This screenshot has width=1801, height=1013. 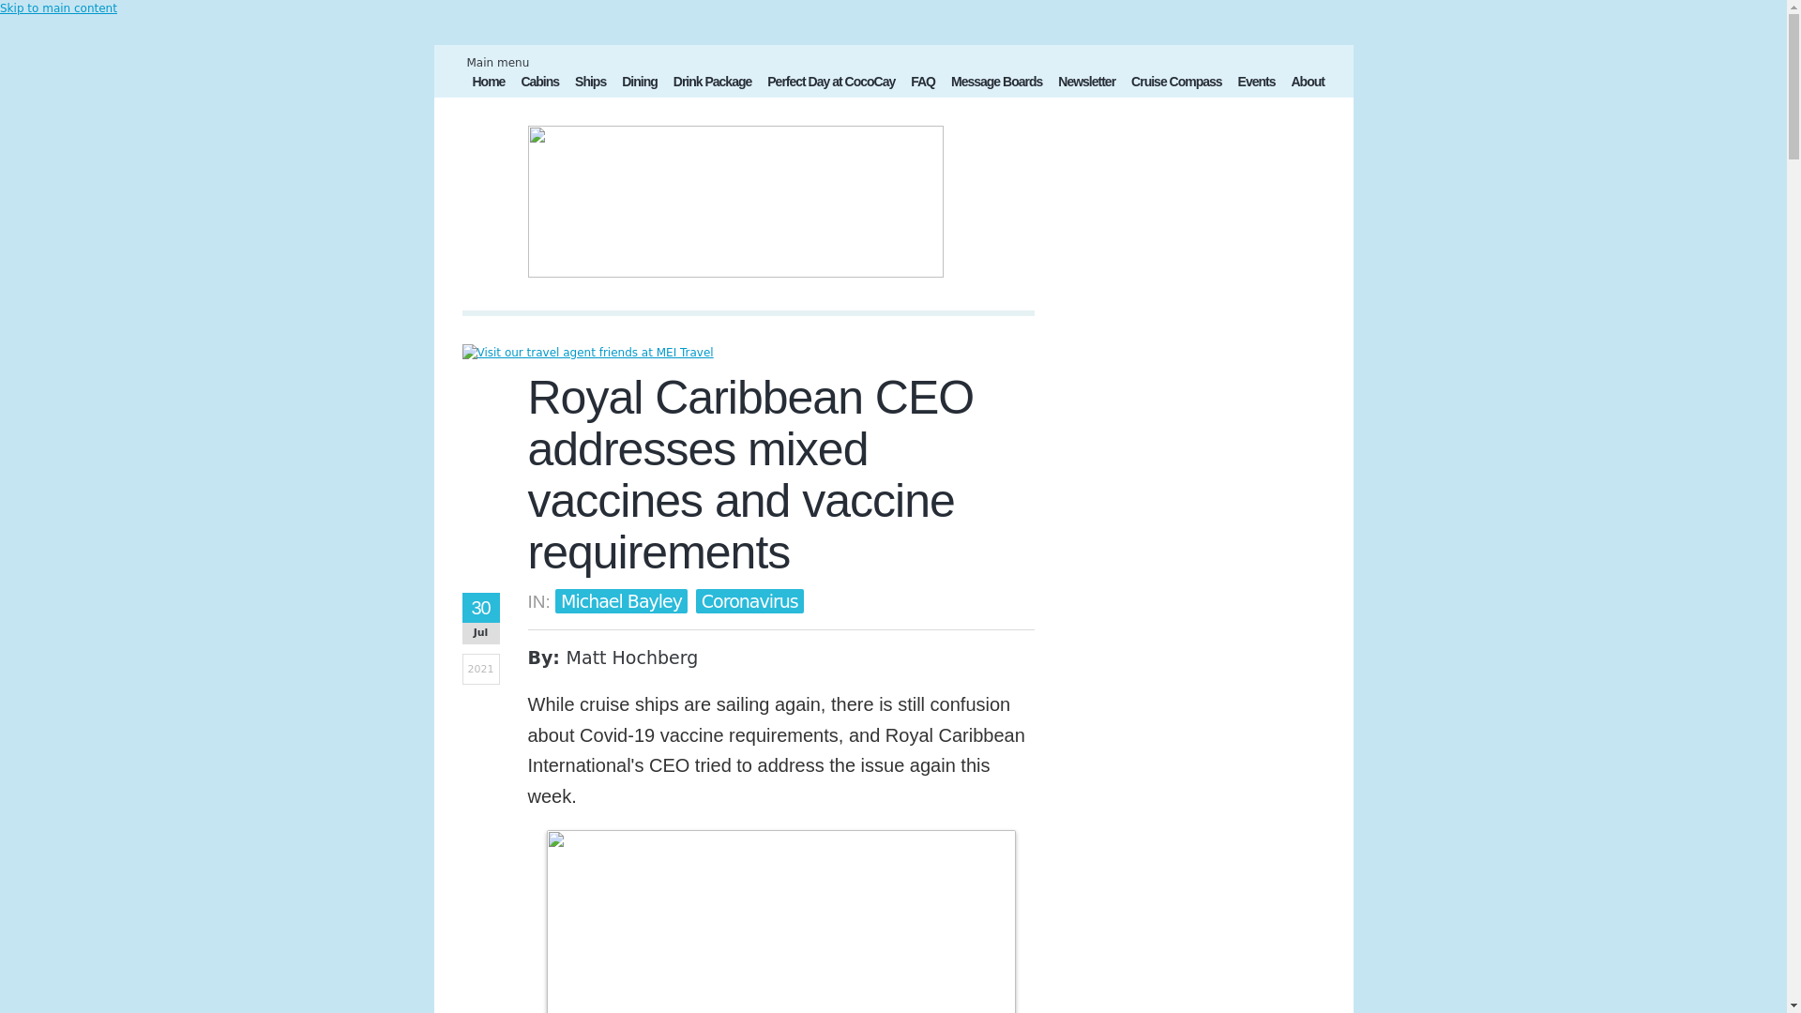 What do you see at coordinates (1176, 83) in the screenshot?
I see `Cruise Compass` at bounding box center [1176, 83].